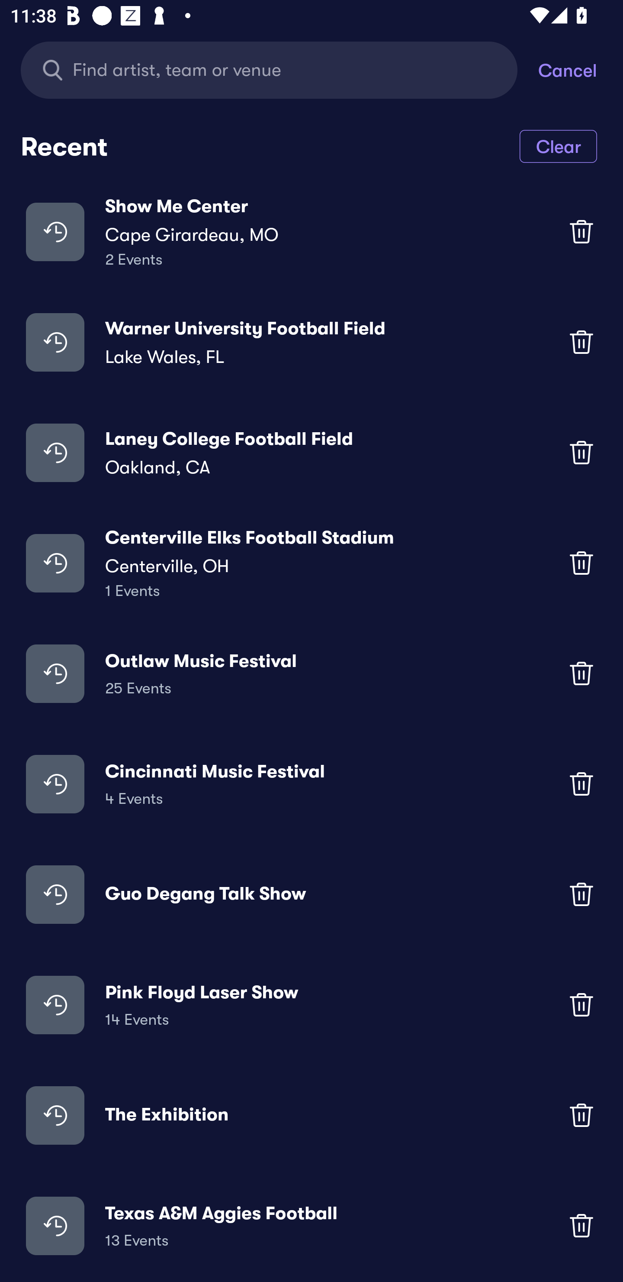 This screenshot has height=1282, width=623. What do you see at coordinates (558, 146) in the screenshot?
I see `Clear` at bounding box center [558, 146].